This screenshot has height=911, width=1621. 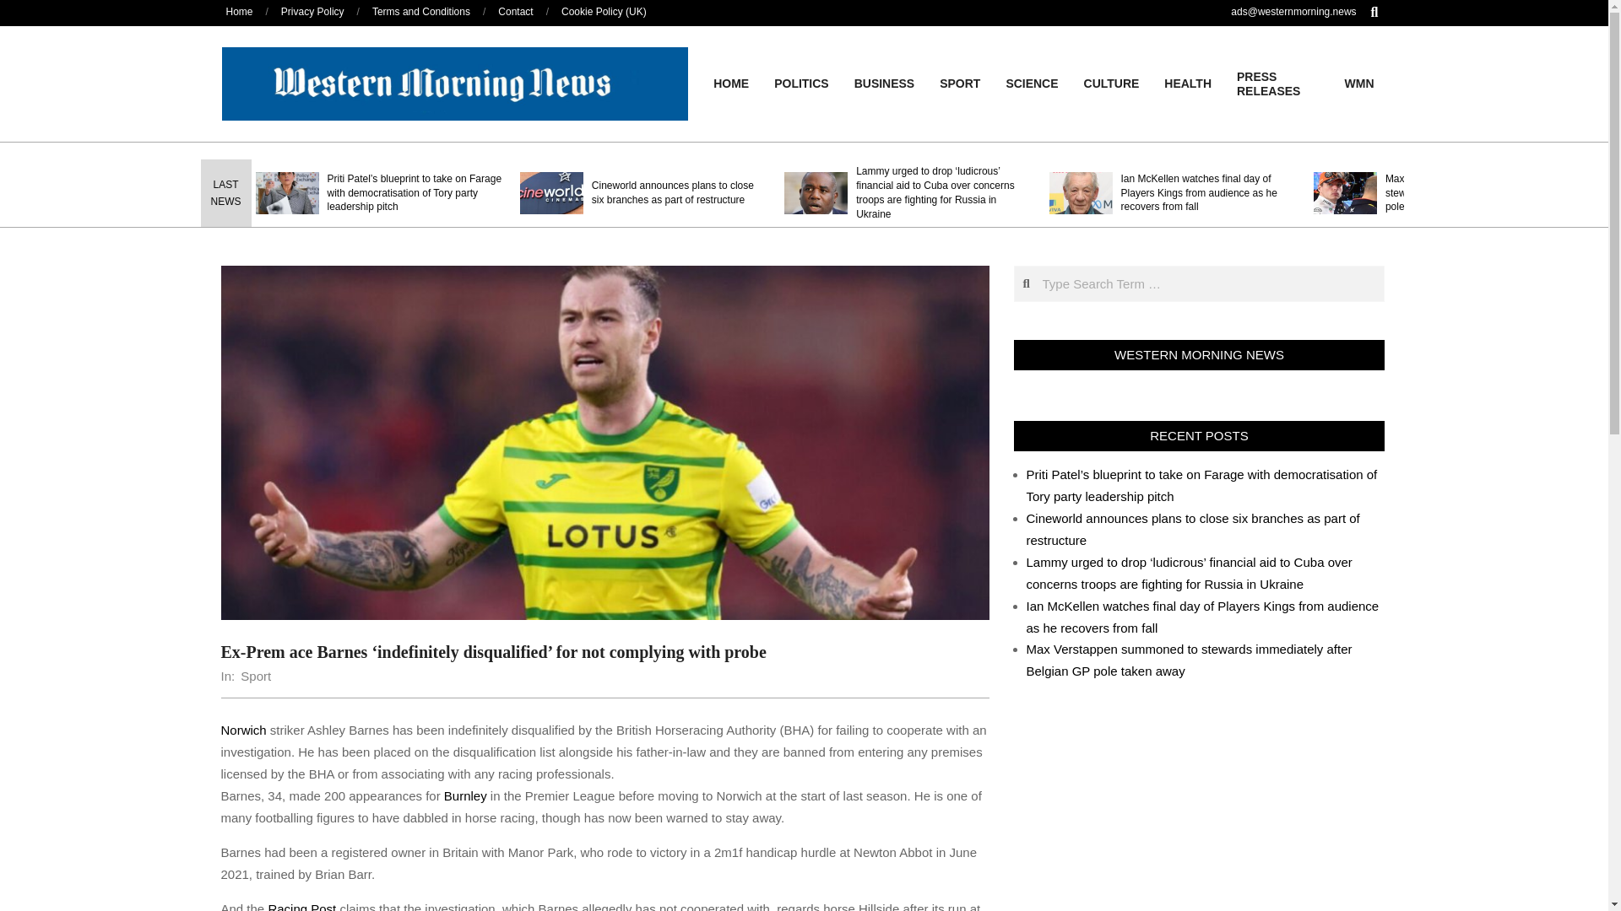 I want to click on Search, so click(x=24, y=8).